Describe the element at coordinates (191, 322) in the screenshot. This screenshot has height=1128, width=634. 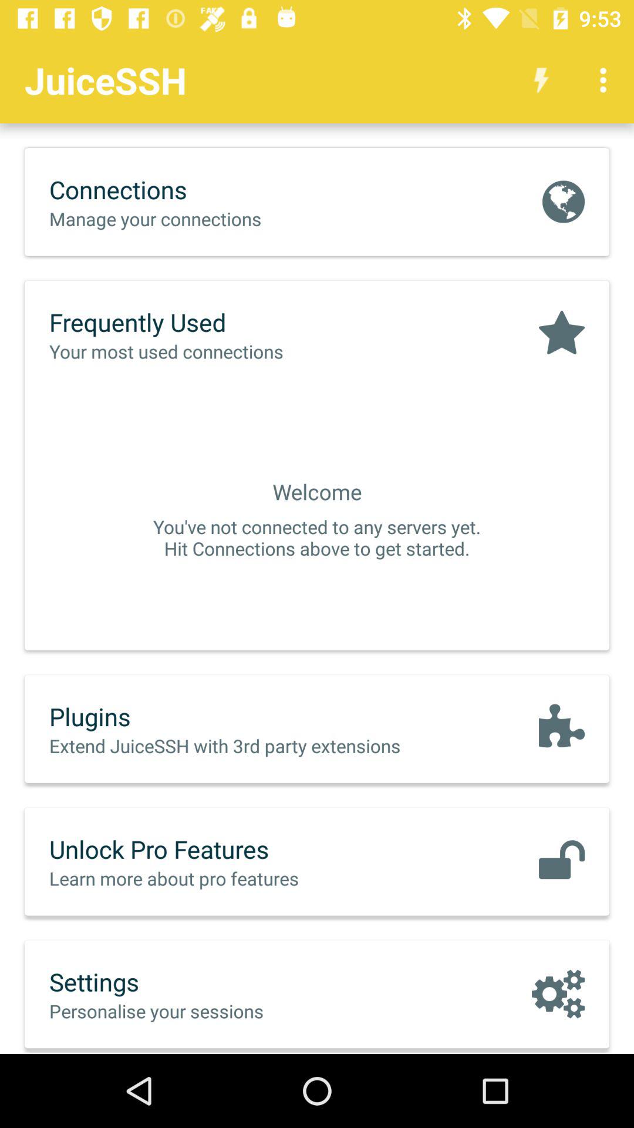
I see `swipe to frequently used item` at that location.